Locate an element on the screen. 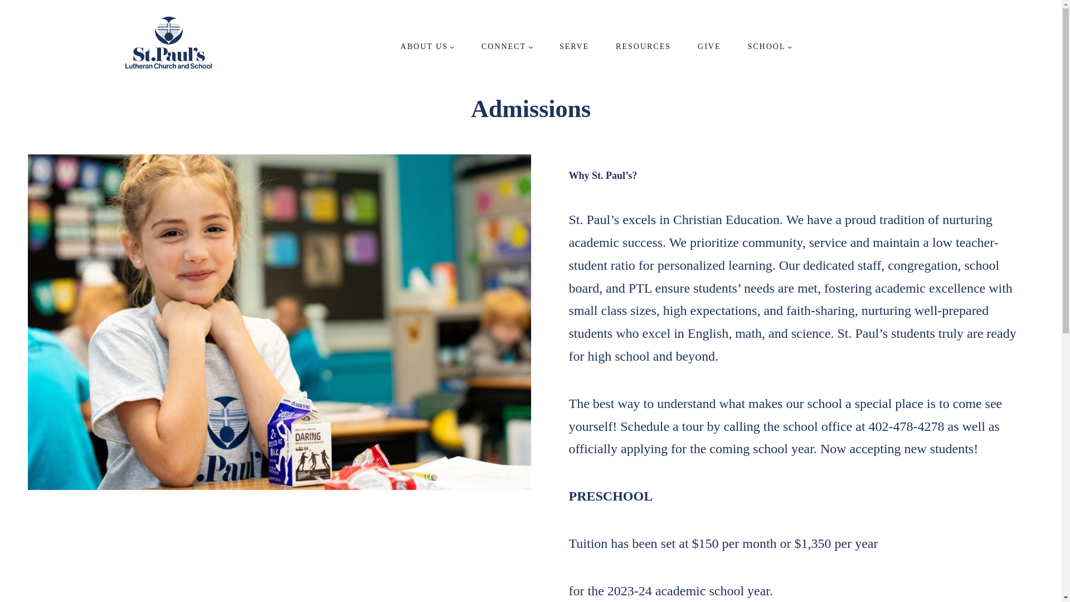  CONNECT is located at coordinates (504, 46).